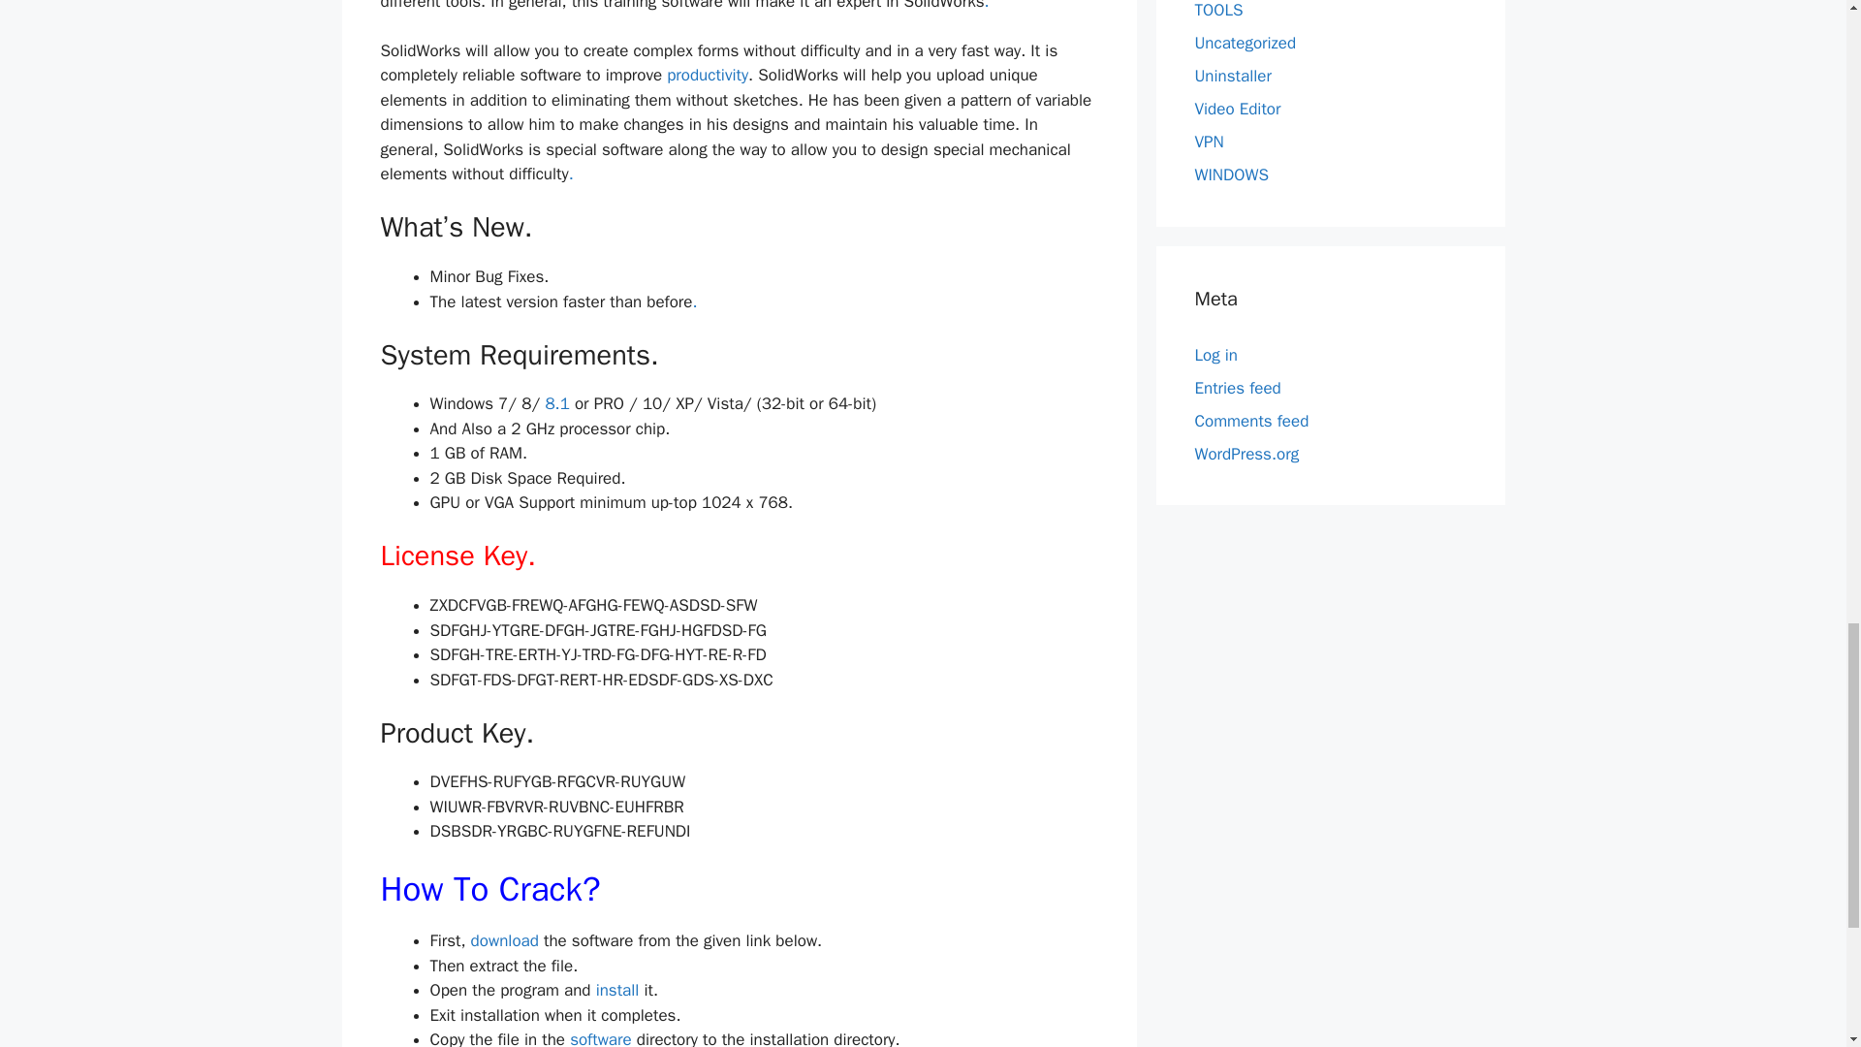 The width and height of the screenshot is (1861, 1047). Describe the element at coordinates (707, 74) in the screenshot. I see `productivity` at that location.